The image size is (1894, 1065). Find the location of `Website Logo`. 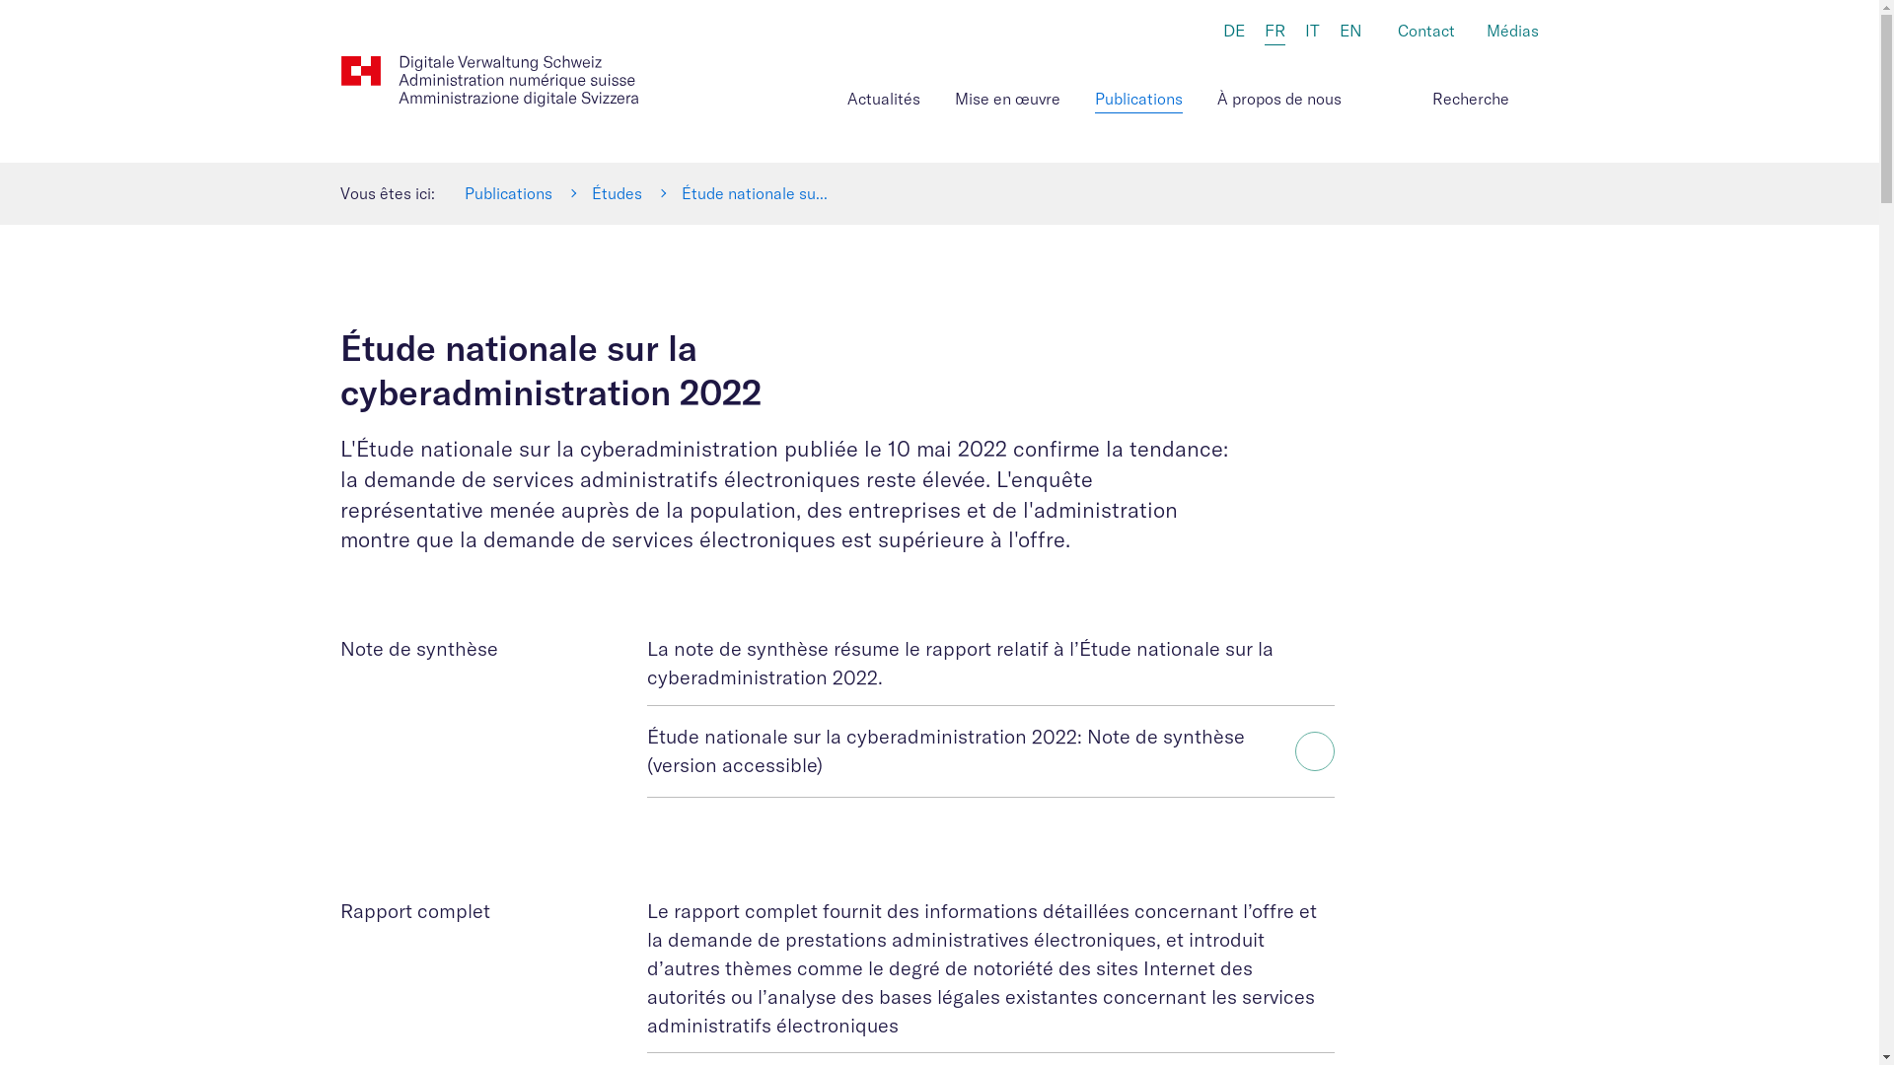

Website Logo is located at coordinates (489, 81).